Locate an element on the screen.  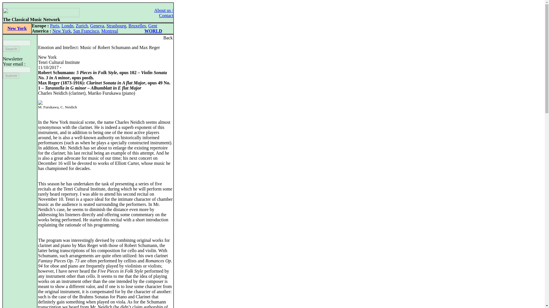
New York is located at coordinates (61, 31).